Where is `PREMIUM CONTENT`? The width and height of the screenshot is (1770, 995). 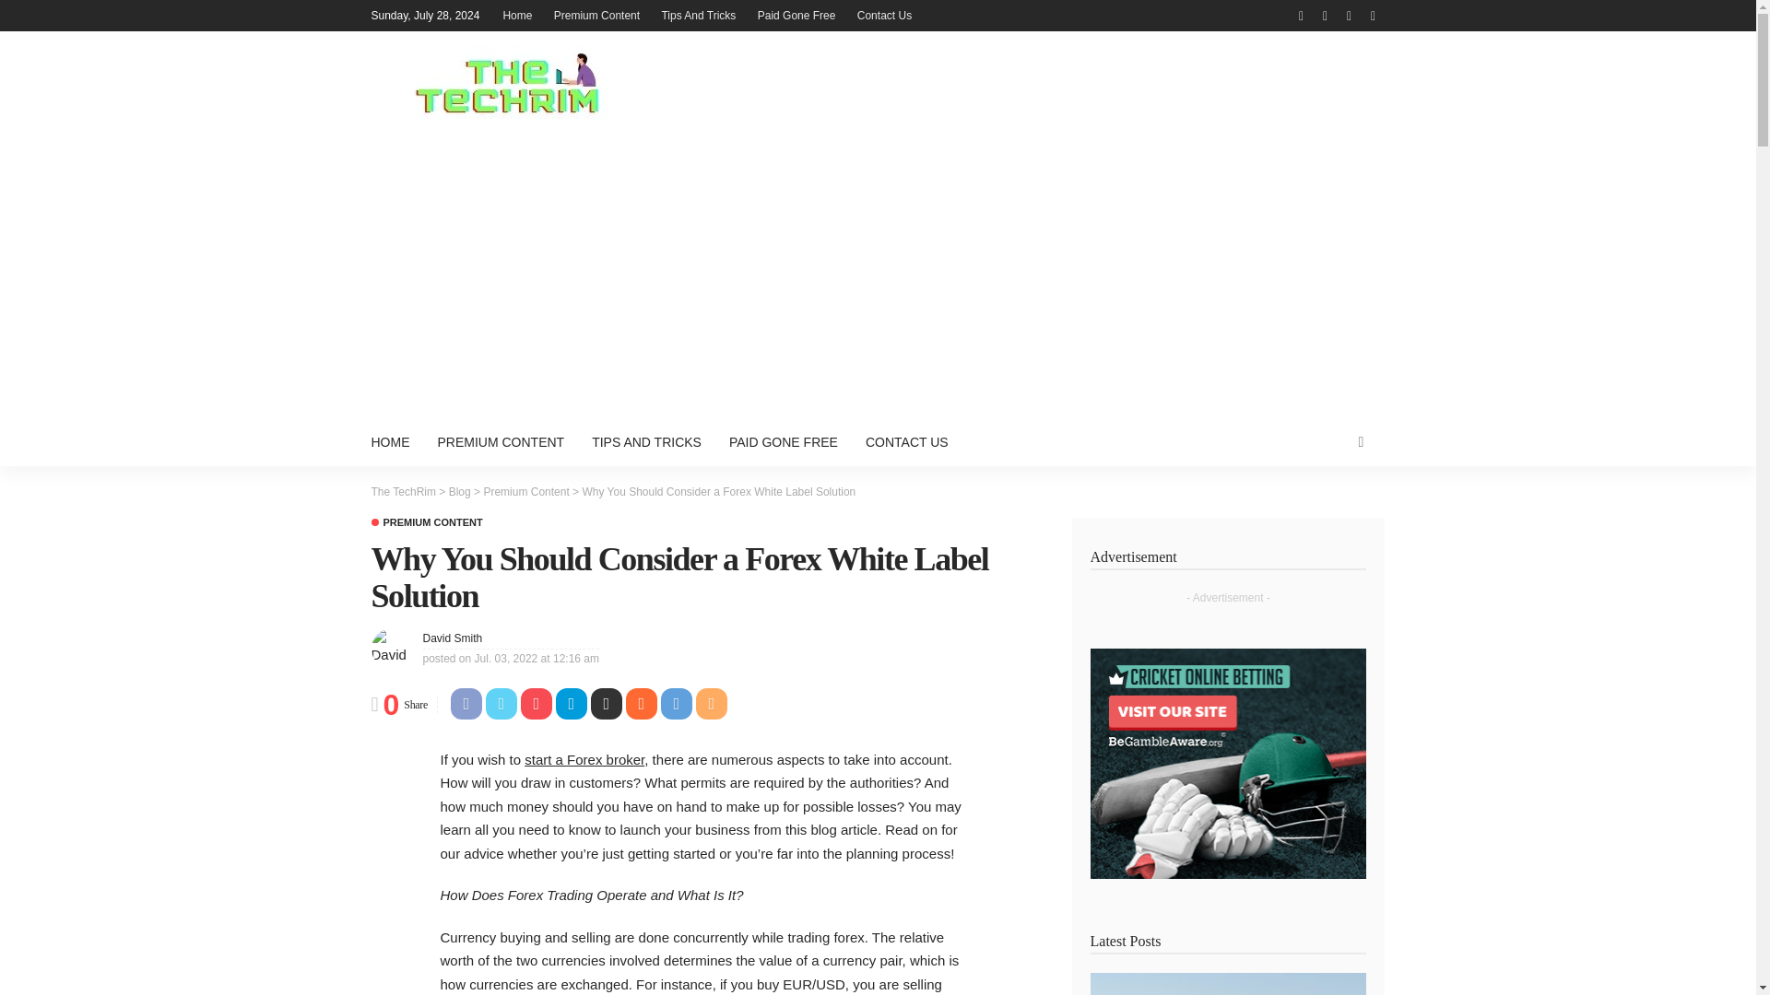 PREMIUM CONTENT is located at coordinates (501, 442).